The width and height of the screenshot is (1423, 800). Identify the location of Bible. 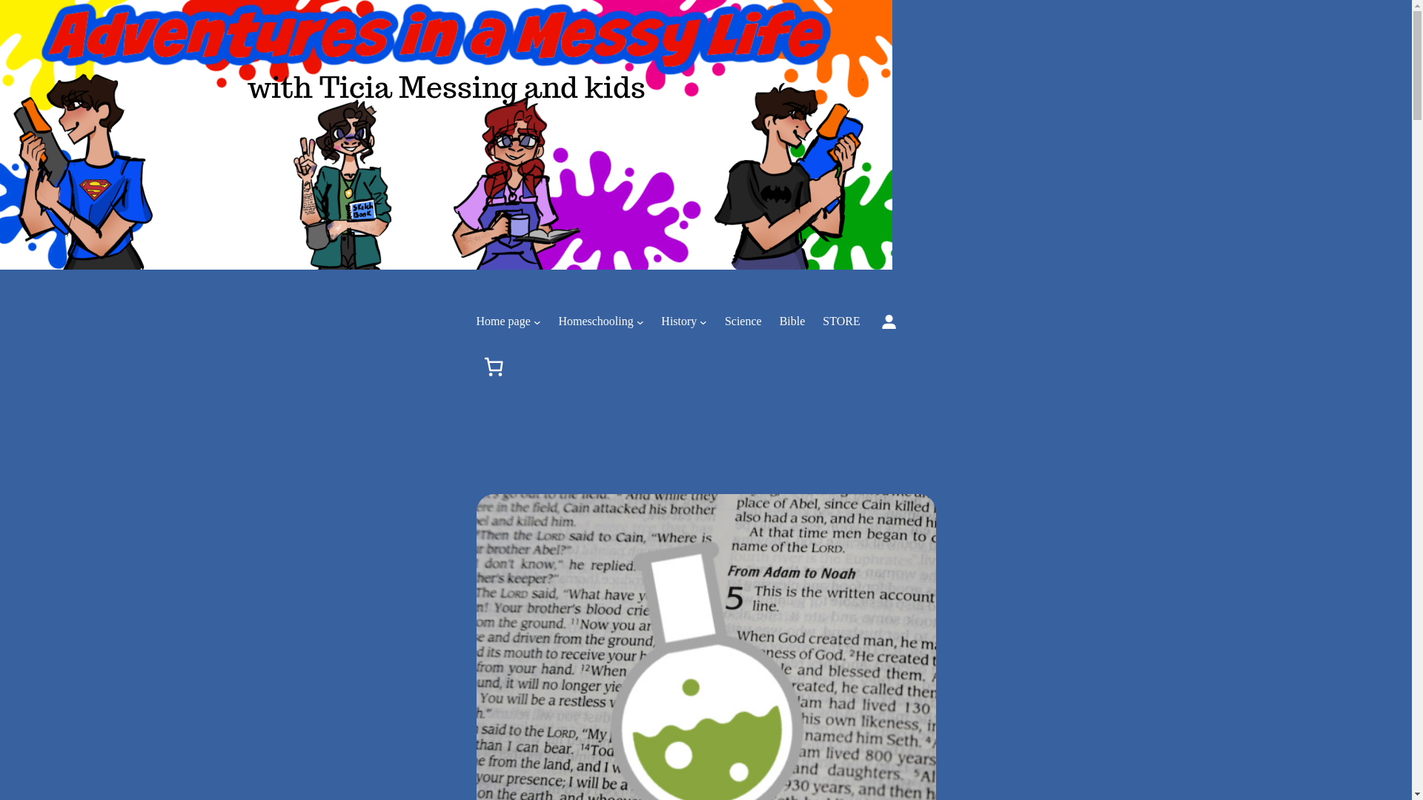
(792, 321).